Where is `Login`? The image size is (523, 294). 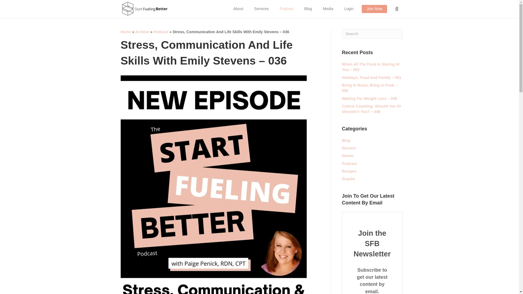
Login is located at coordinates (349, 9).